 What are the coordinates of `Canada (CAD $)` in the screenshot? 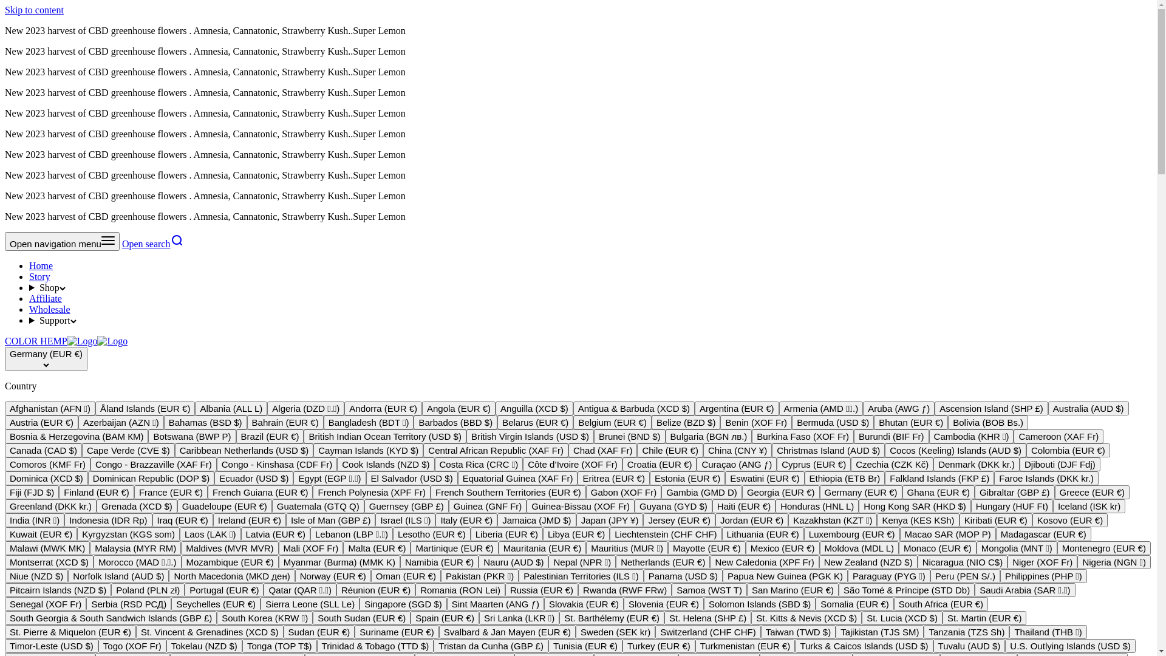 It's located at (44, 451).